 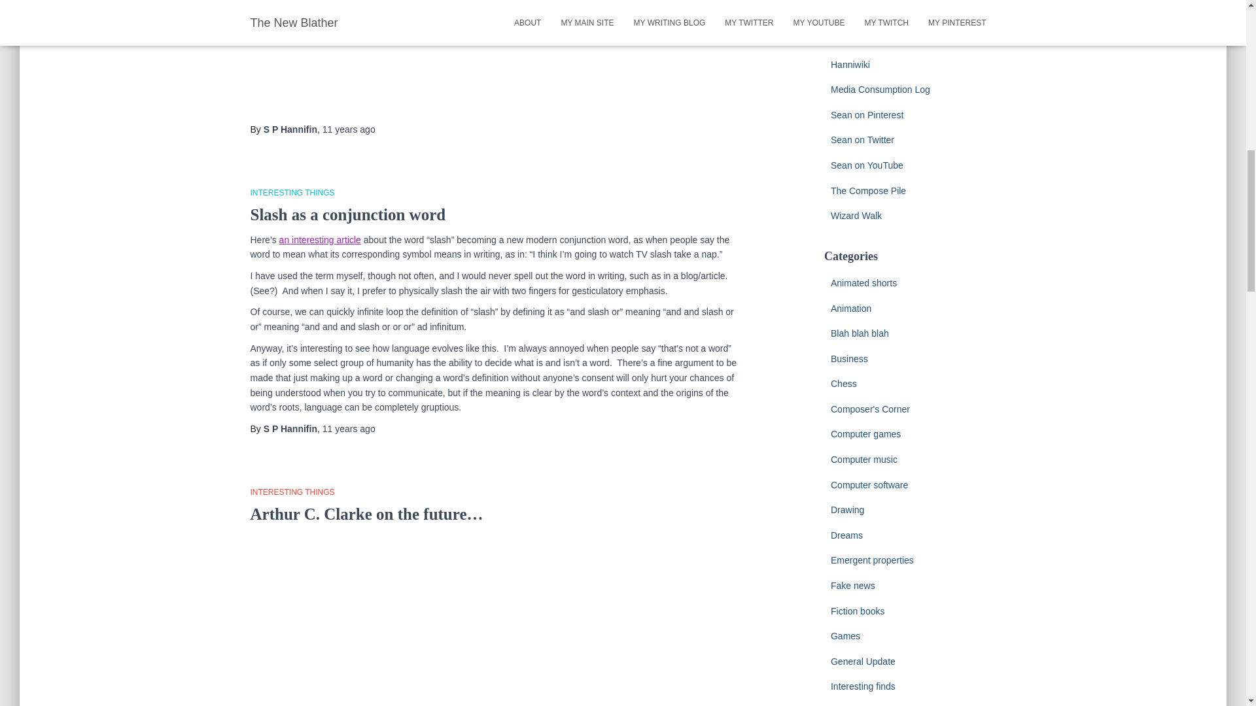 What do you see at coordinates (292, 193) in the screenshot?
I see `INTERESTING THINGS` at bounding box center [292, 193].